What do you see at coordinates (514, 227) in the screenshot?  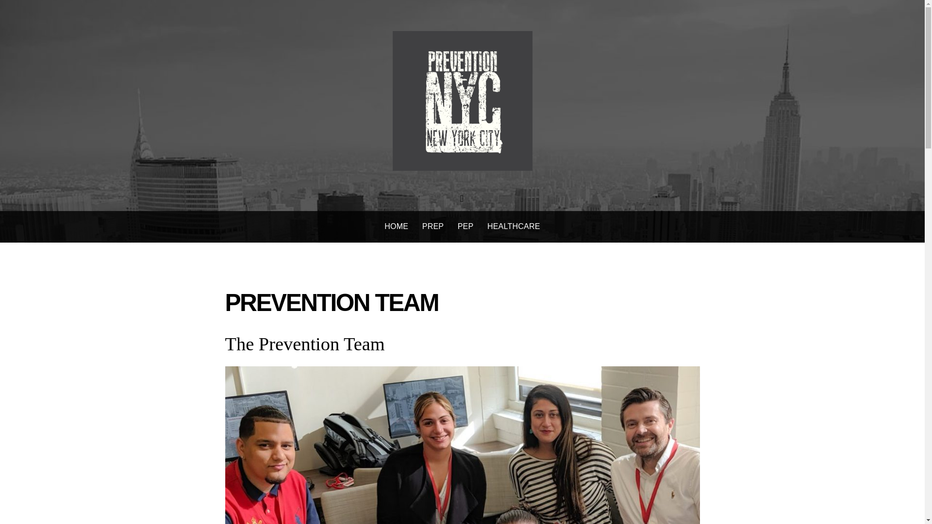 I see `HEALTHCARE` at bounding box center [514, 227].